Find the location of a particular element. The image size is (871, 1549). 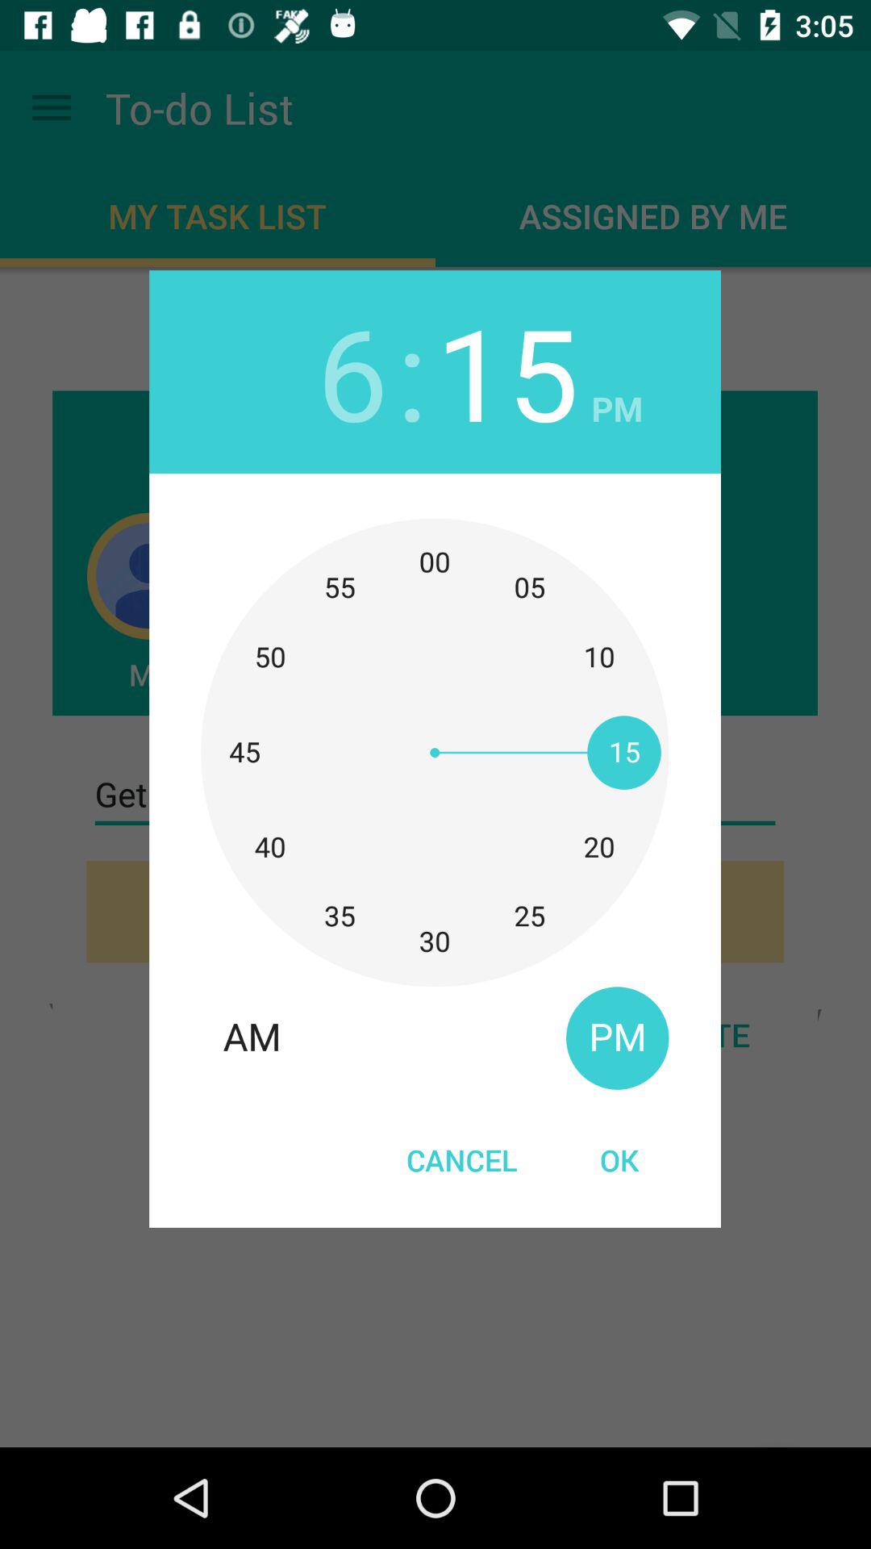

choose the 6 item is located at coordinates (352, 371).